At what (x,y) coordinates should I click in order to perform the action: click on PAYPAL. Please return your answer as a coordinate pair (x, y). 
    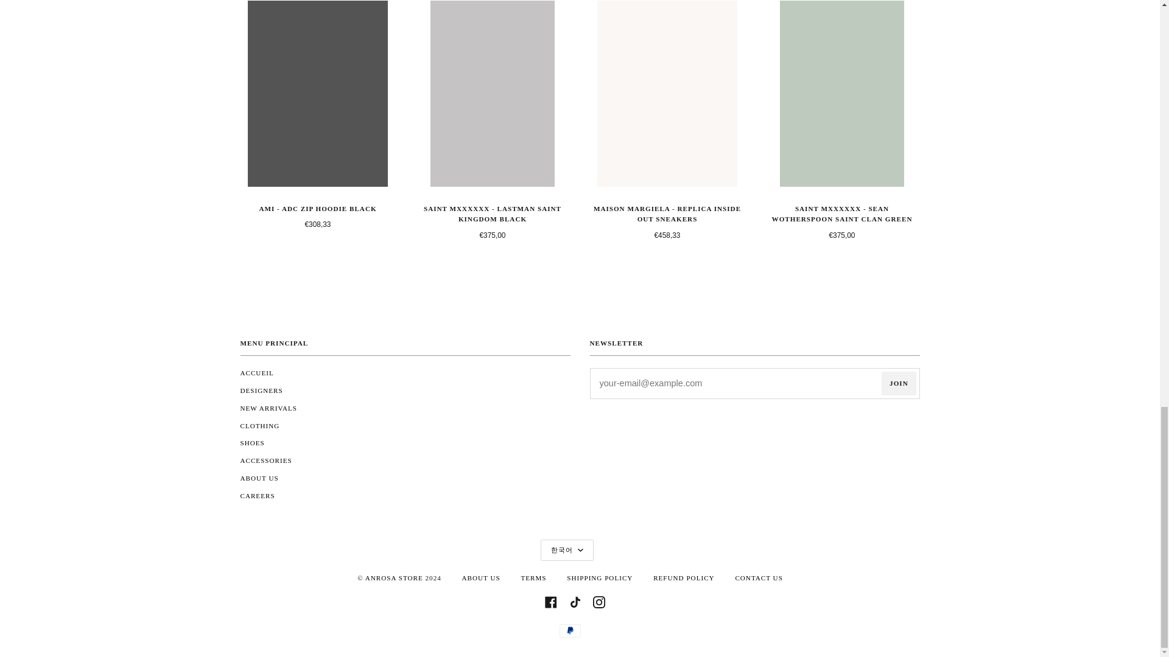
    Looking at the image, I should click on (570, 630).